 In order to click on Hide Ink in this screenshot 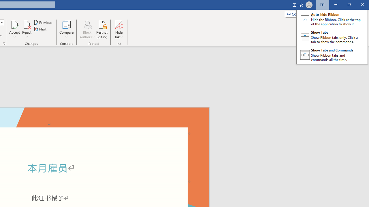, I will do `click(119, 29)`.